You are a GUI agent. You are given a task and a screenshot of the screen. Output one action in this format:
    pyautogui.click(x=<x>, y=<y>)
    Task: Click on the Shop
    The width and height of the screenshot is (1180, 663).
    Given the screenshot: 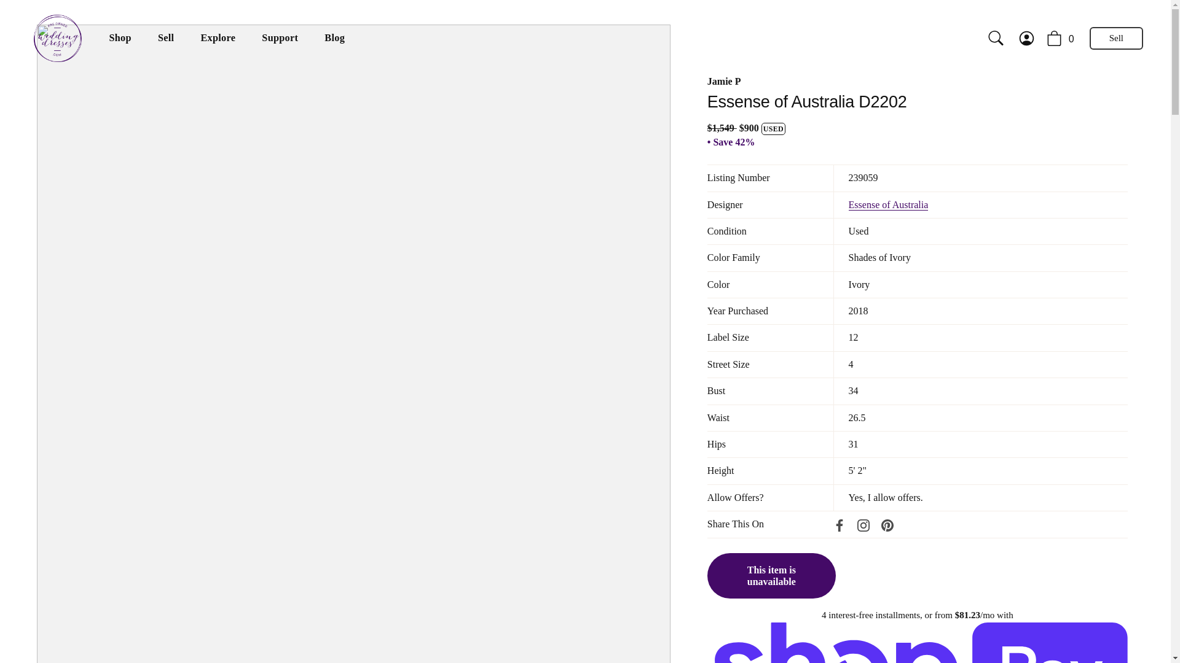 What is the action you would take?
    pyautogui.click(x=119, y=39)
    